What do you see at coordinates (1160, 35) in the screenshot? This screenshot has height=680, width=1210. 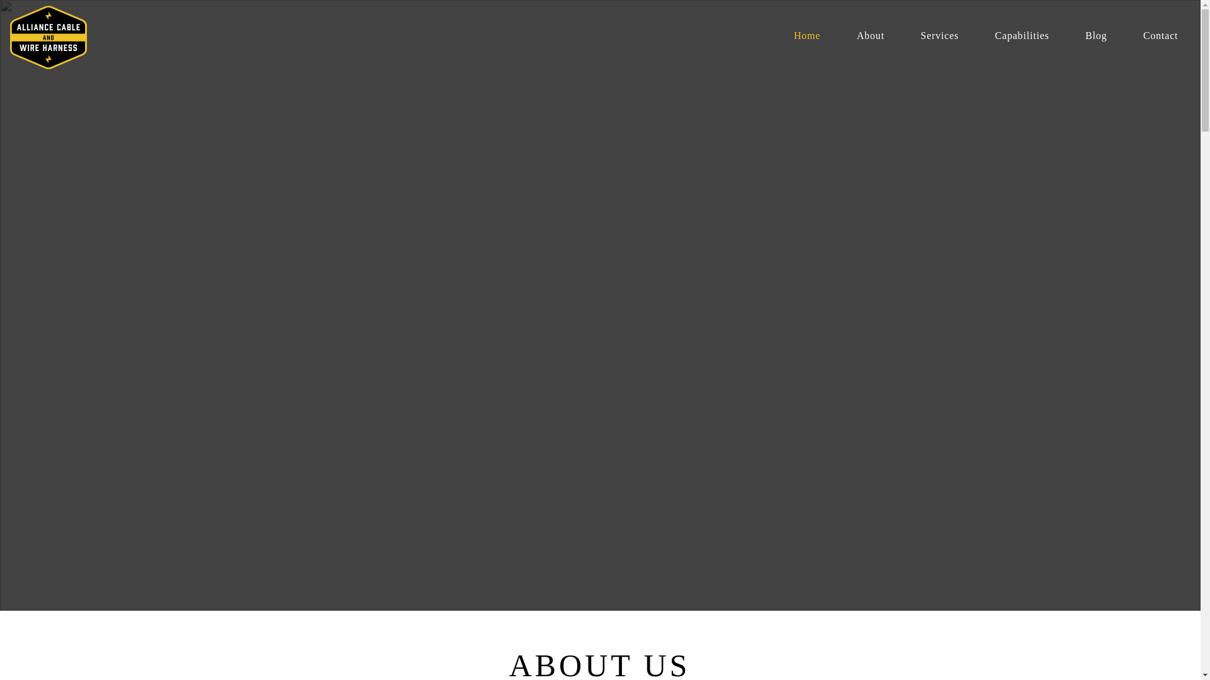 I see `Contact` at bounding box center [1160, 35].